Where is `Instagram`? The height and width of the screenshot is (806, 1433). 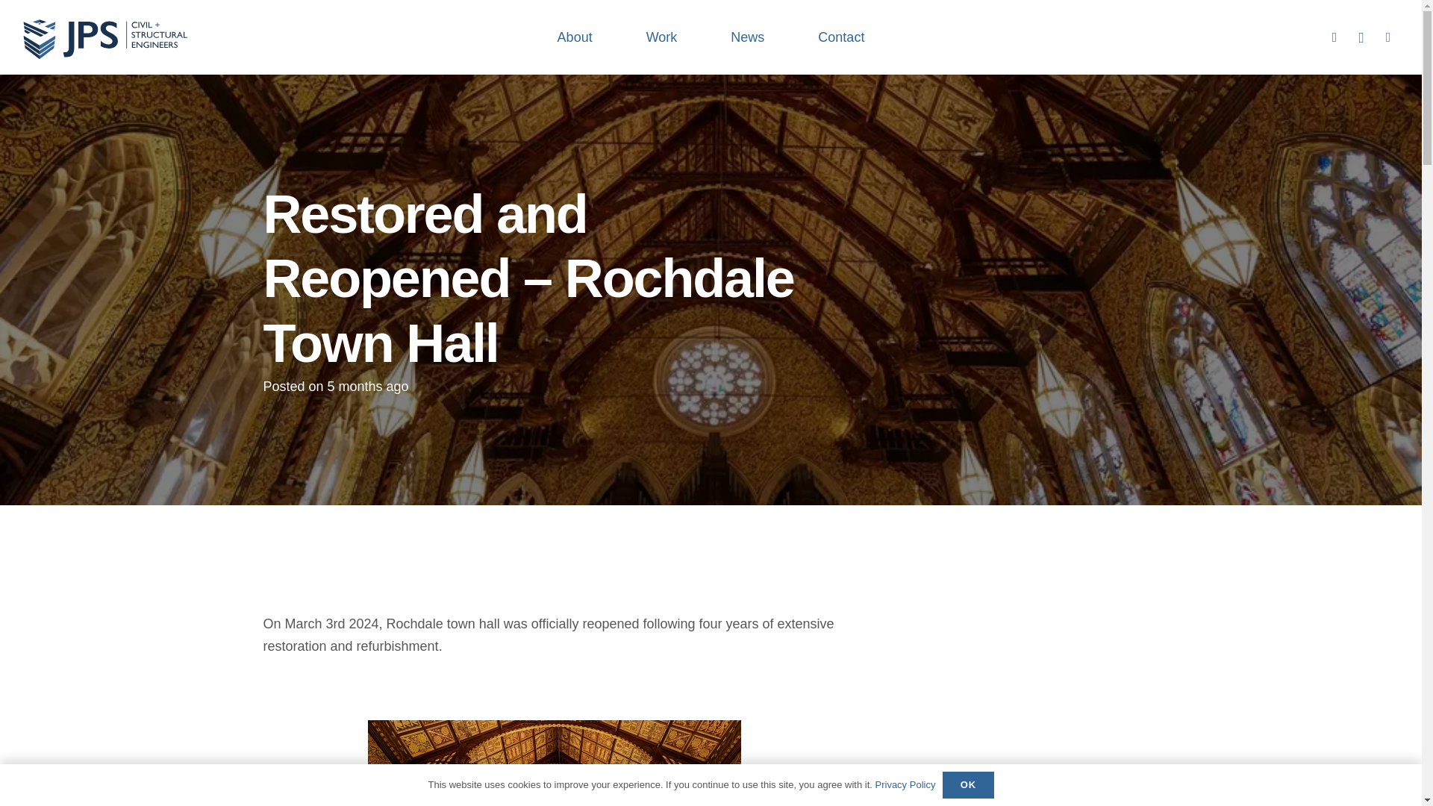 Instagram is located at coordinates (1361, 37).